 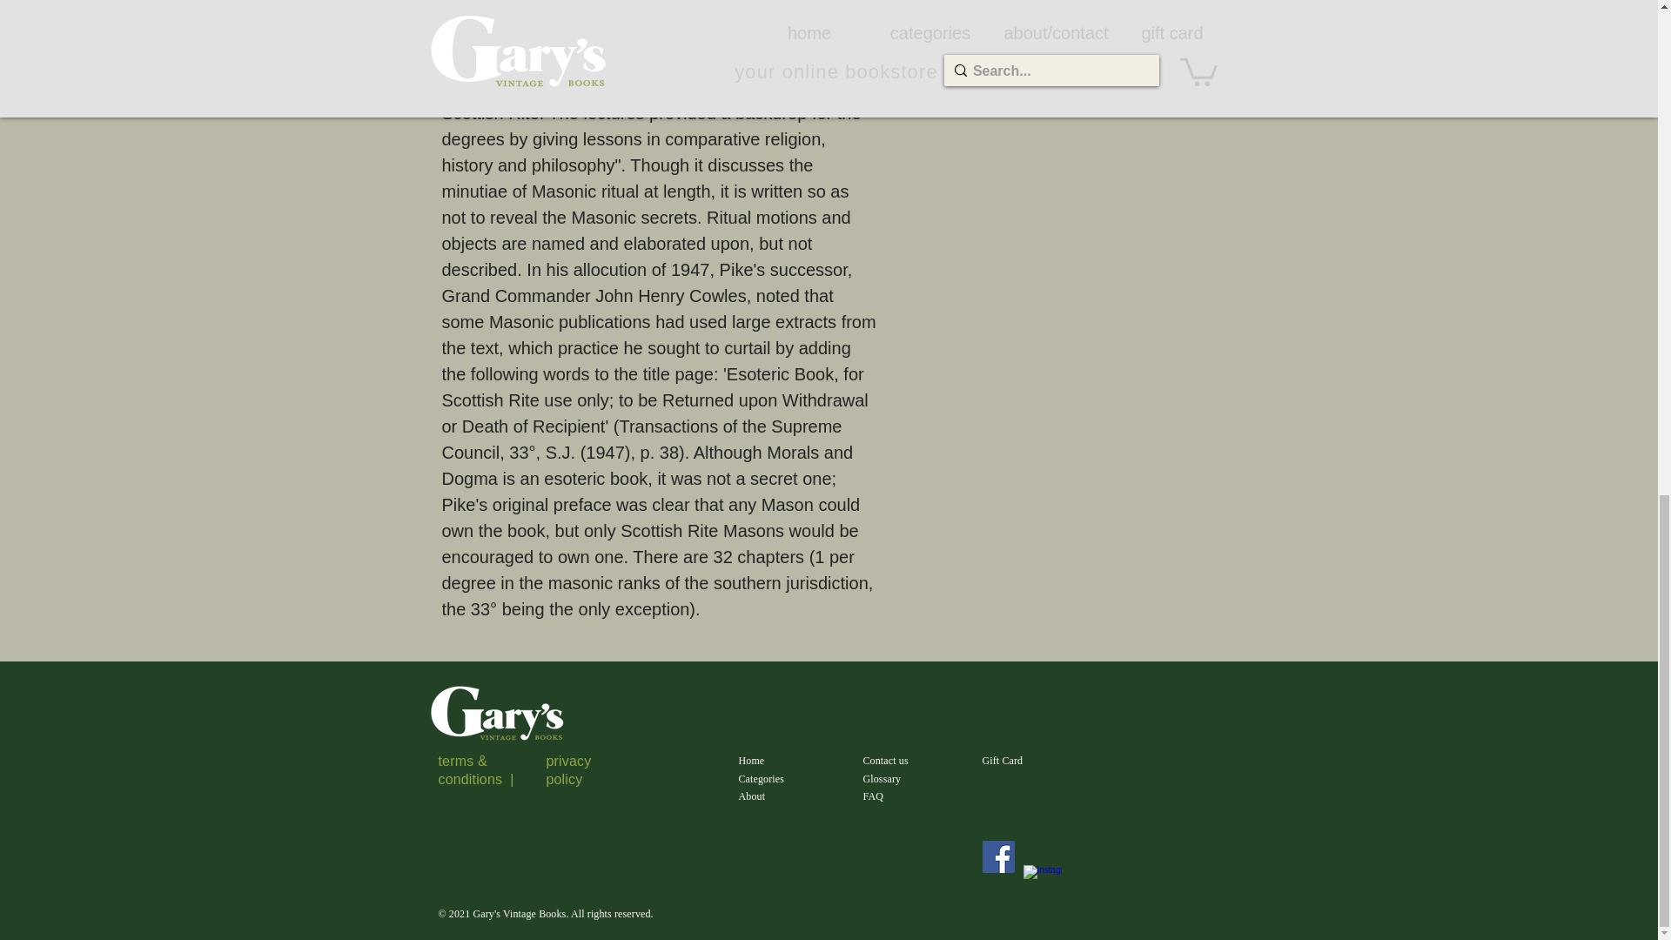 I want to click on About, so click(x=752, y=796).